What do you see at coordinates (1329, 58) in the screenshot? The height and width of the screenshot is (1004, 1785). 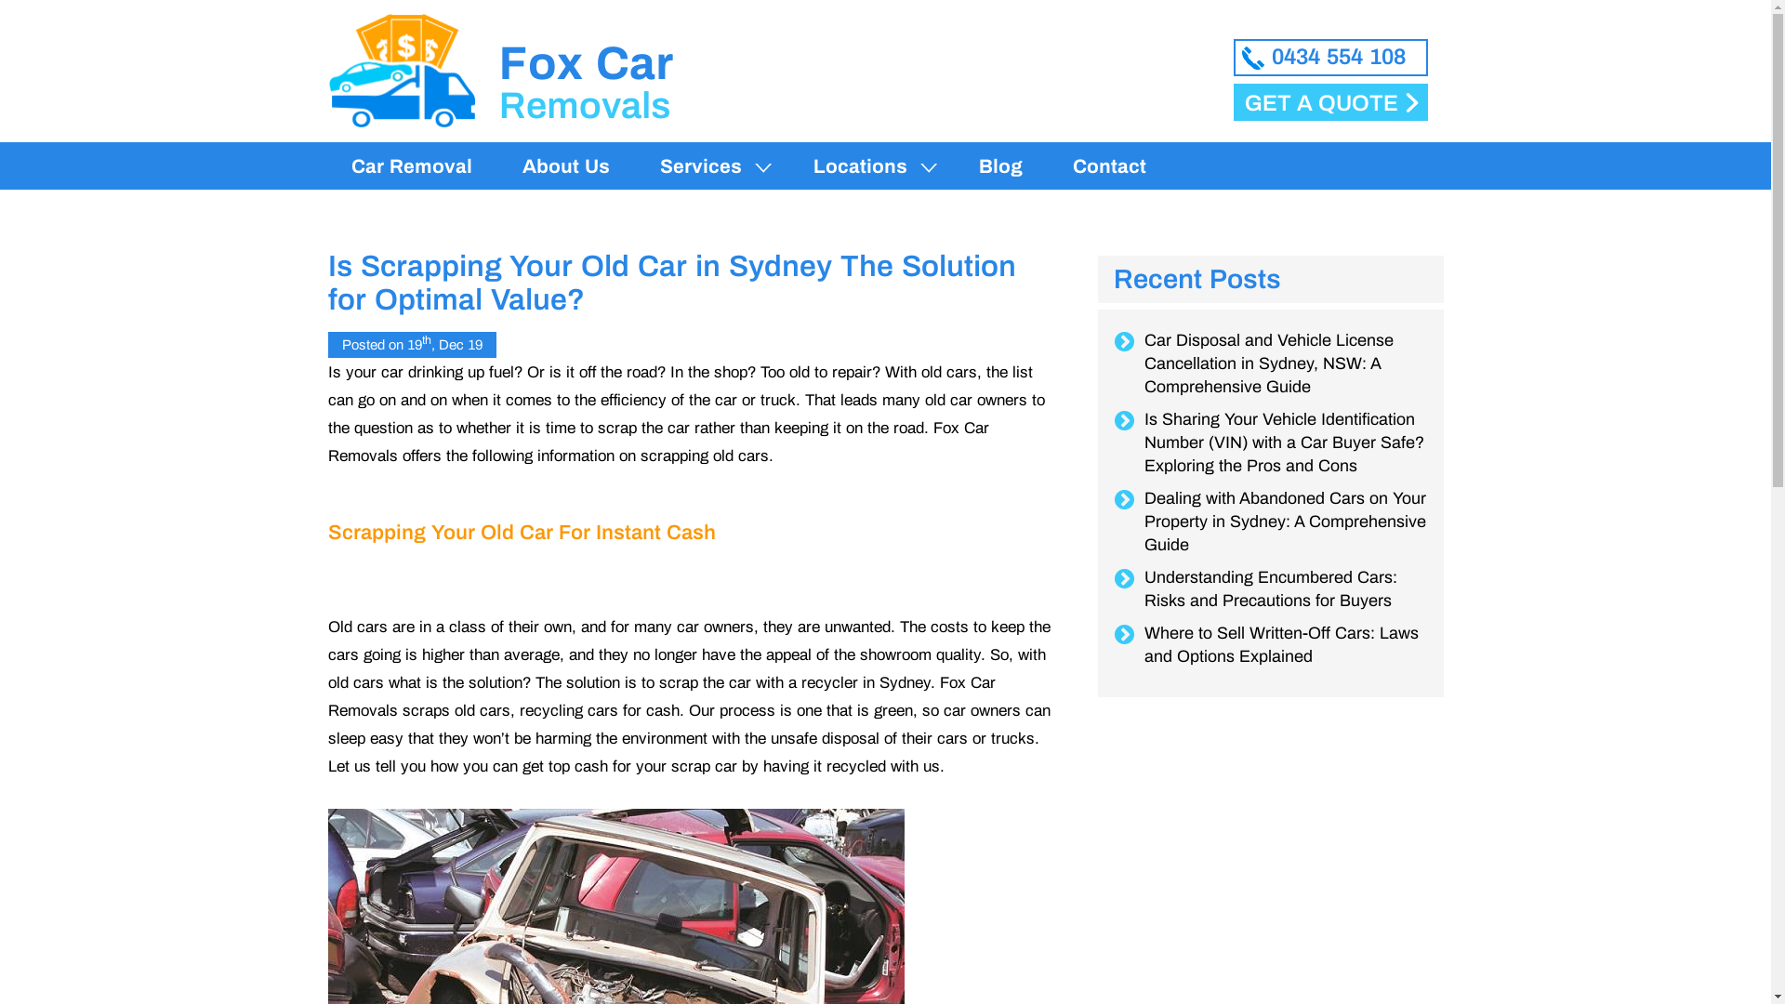 I see `0434 554 108` at bounding box center [1329, 58].